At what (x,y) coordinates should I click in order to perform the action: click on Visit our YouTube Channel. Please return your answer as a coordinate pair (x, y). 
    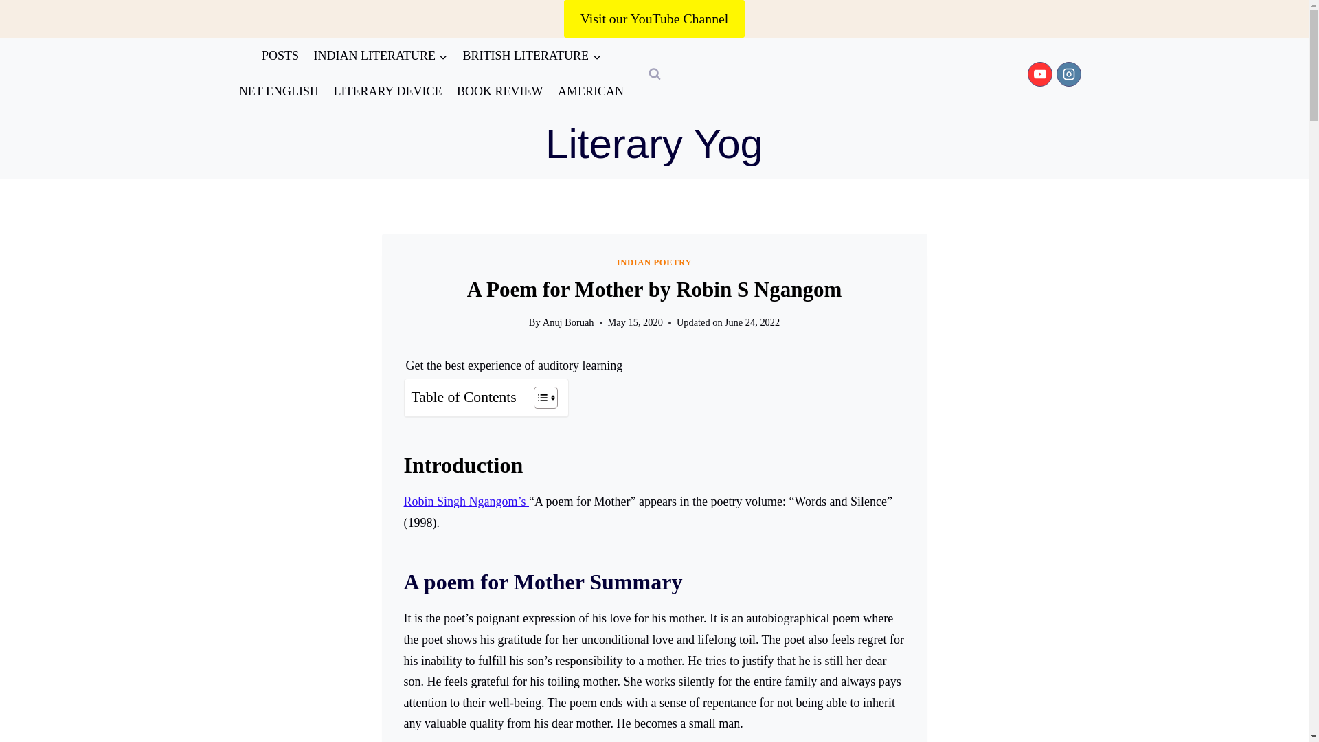
    Looking at the image, I should click on (654, 19).